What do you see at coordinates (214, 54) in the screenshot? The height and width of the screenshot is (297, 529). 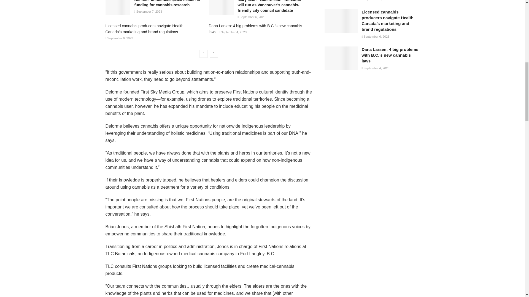 I see `Next` at bounding box center [214, 54].